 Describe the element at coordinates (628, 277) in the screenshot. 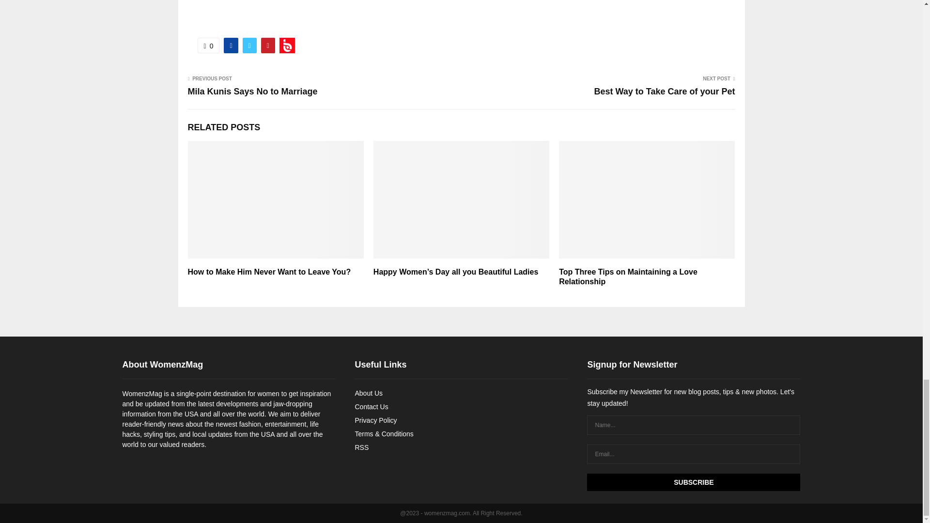

I see `Top Three Tips on Maintaining a Love Relationship` at that location.